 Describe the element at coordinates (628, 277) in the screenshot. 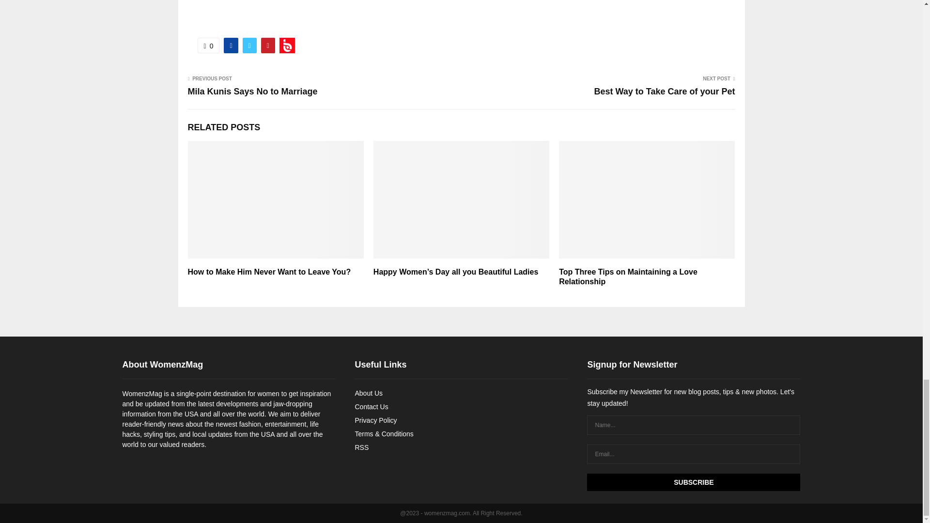

I see `Top Three Tips on Maintaining a Love Relationship` at that location.